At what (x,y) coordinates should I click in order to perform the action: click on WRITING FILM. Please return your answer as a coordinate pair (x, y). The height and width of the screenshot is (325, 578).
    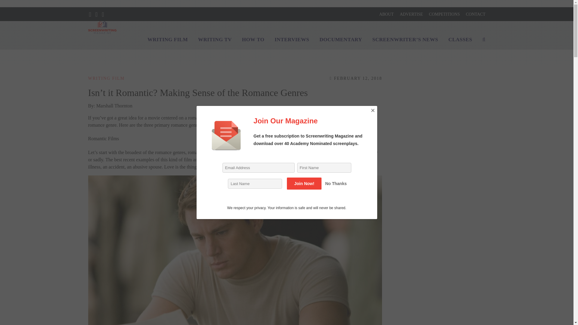
    Looking at the image, I should click on (106, 78).